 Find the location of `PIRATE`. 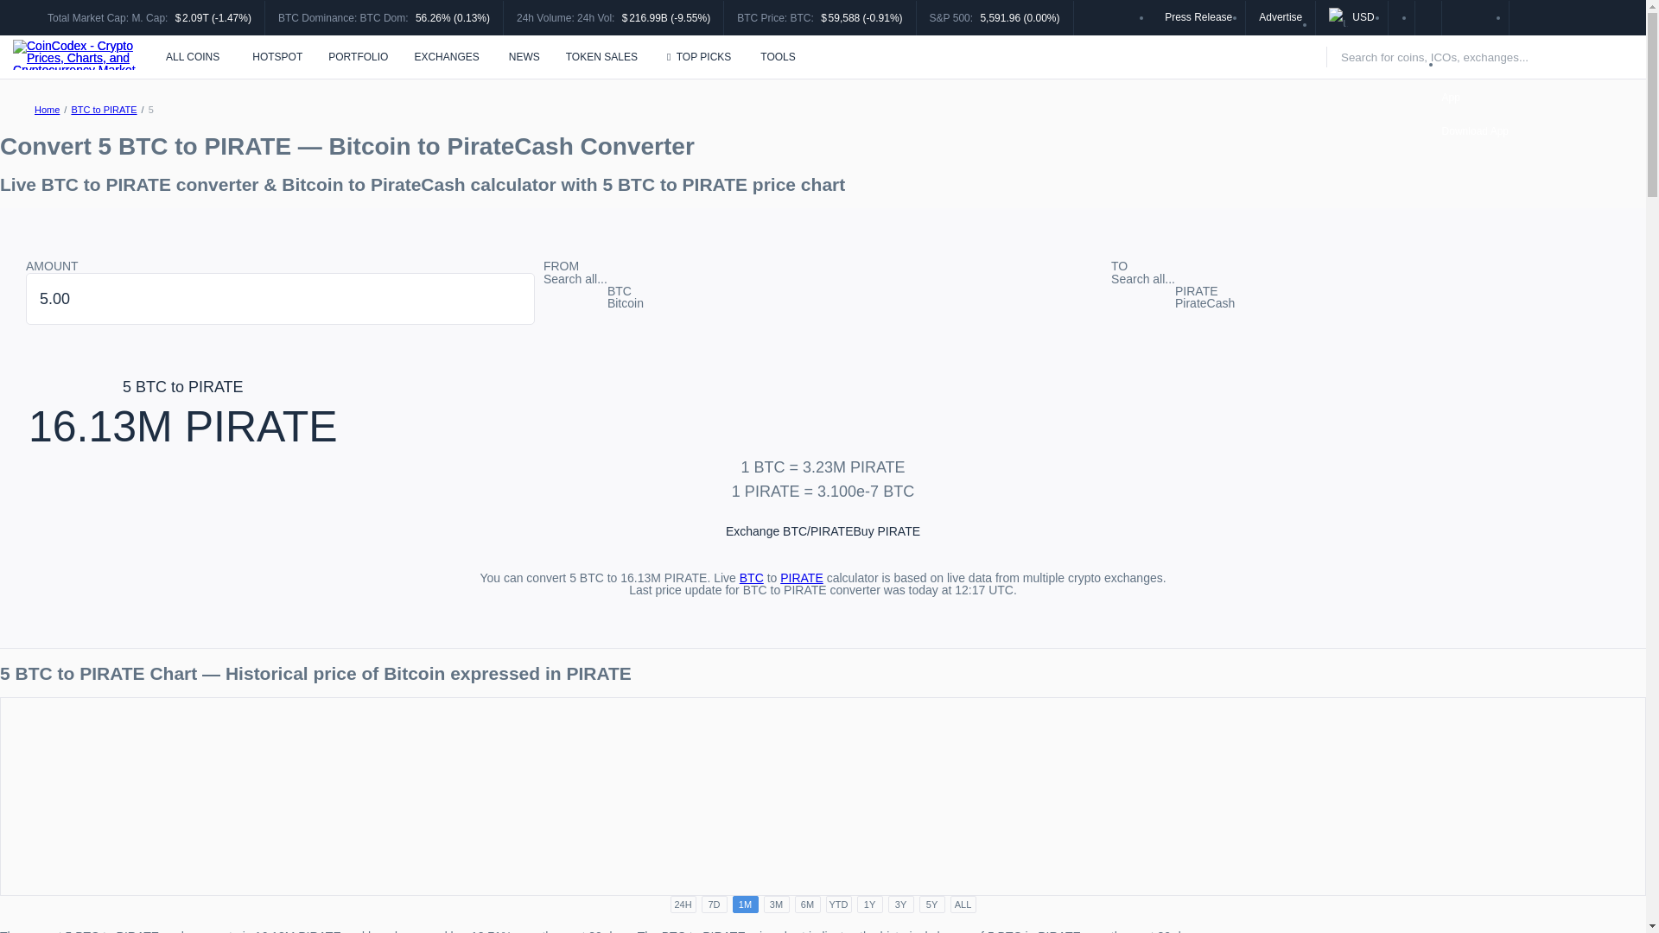

PIRATE is located at coordinates (801, 577).